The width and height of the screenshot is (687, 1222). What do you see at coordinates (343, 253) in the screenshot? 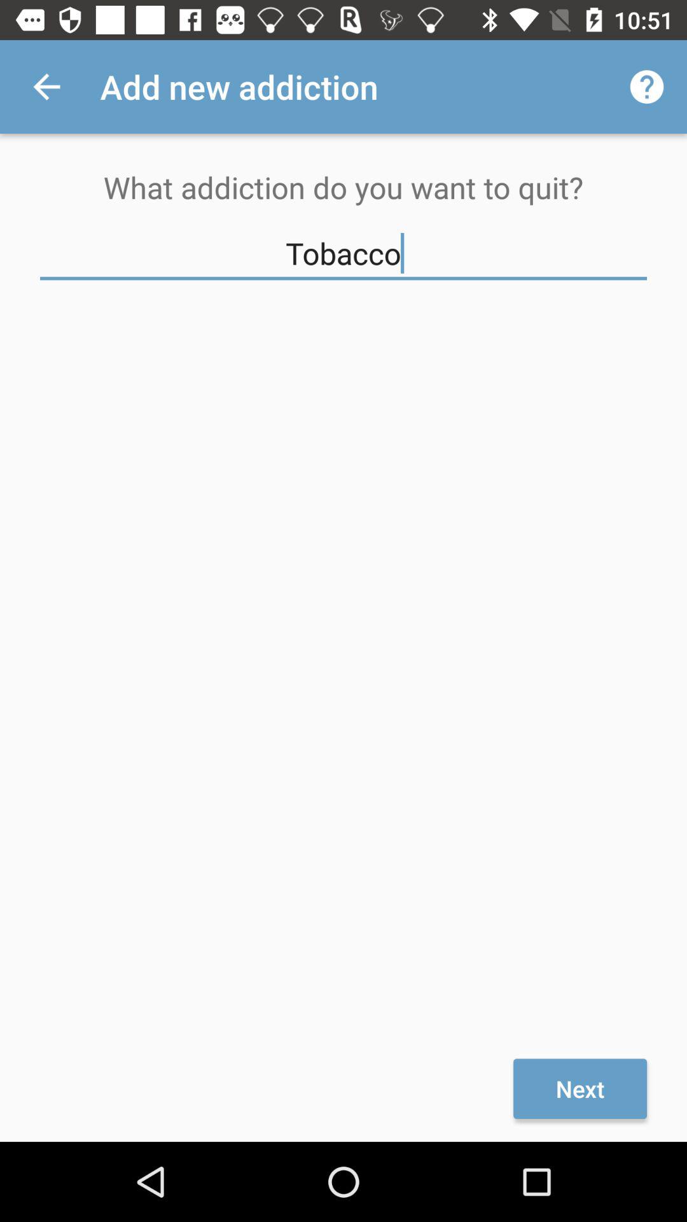
I see `turn on icon below the what addiction do icon` at bounding box center [343, 253].